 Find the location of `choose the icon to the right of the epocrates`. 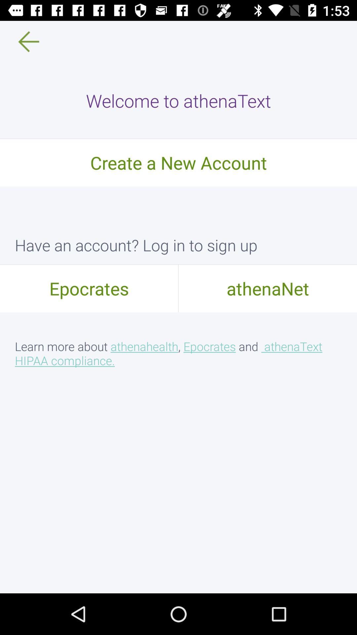

choose the icon to the right of the epocrates is located at coordinates (268, 288).